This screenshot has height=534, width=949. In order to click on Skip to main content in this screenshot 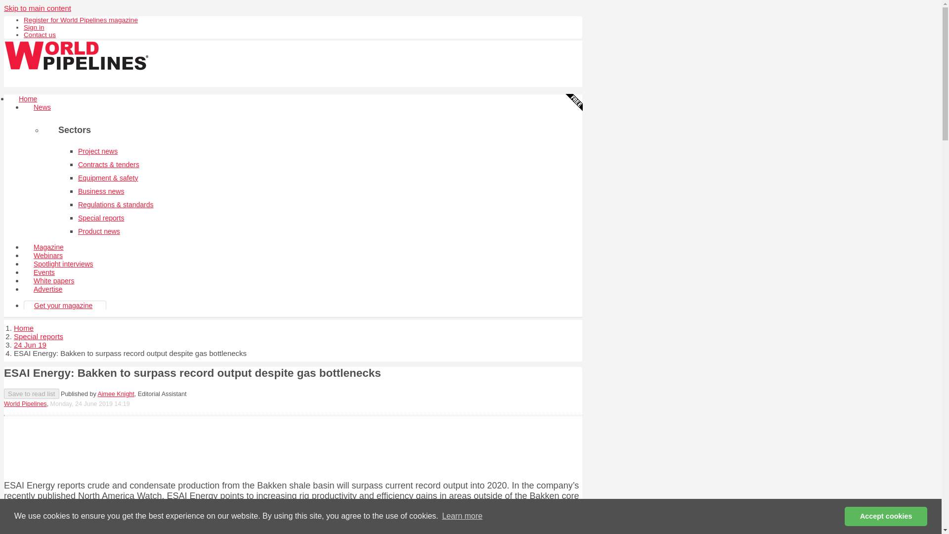, I will do `click(38, 8)`.